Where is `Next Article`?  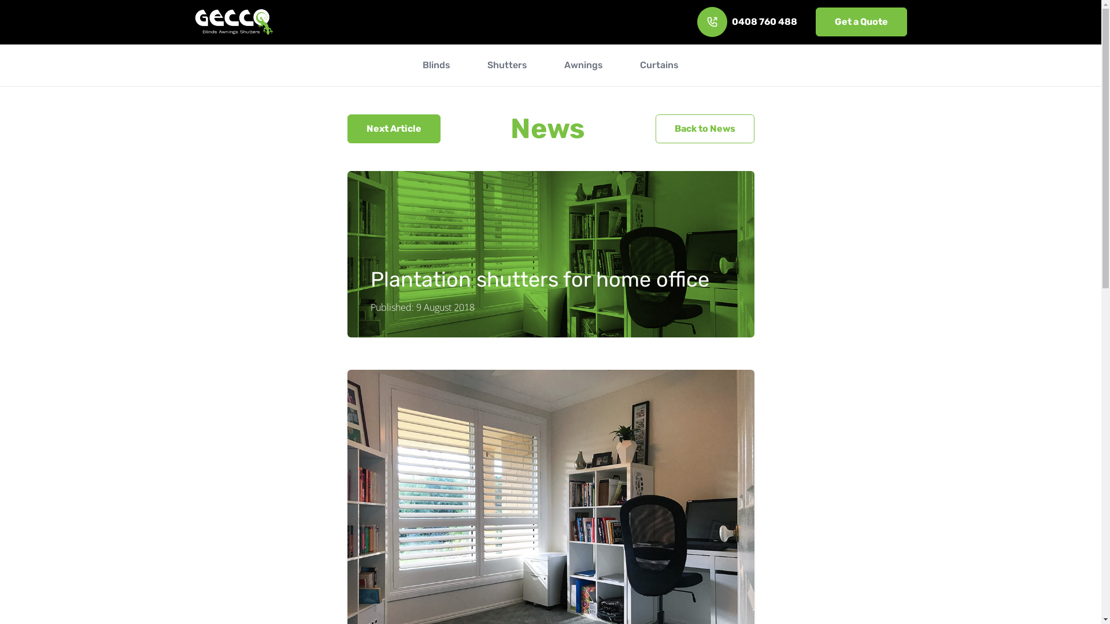 Next Article is located at coordinates (393, 129).